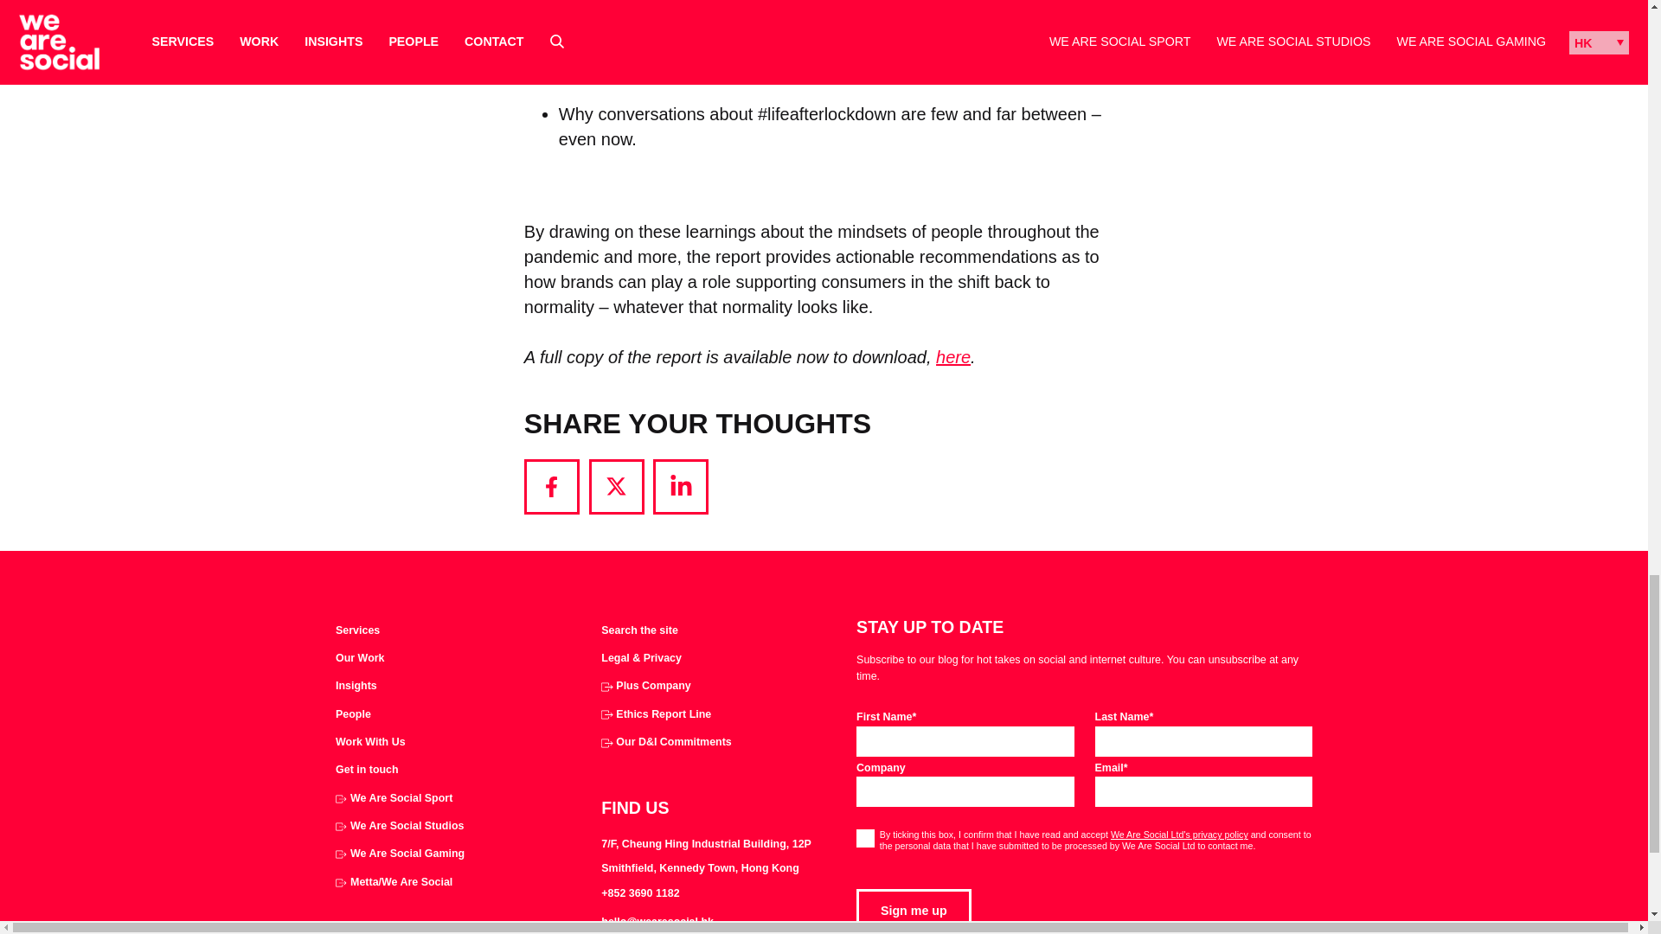 The width and height of the screenshot is (1661, 934). I want to click on We Are Social Sport, so click(393, 799).